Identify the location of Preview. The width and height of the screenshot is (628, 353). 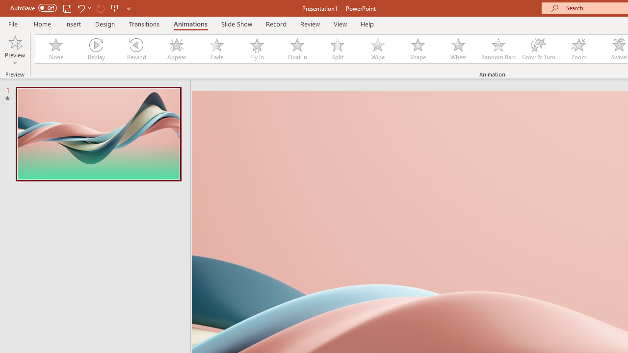
(15, 50).